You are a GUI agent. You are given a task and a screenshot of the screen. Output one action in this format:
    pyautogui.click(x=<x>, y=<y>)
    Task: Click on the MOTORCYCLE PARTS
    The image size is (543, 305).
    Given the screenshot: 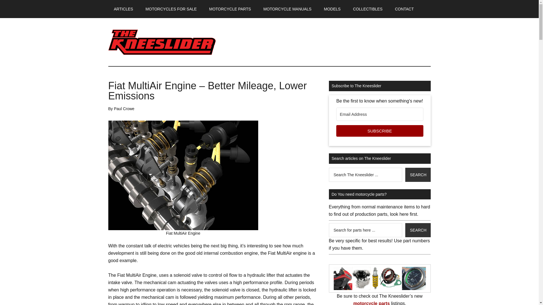 What is the action you would take?
    pyautogui.click(x=230, y=9)
    